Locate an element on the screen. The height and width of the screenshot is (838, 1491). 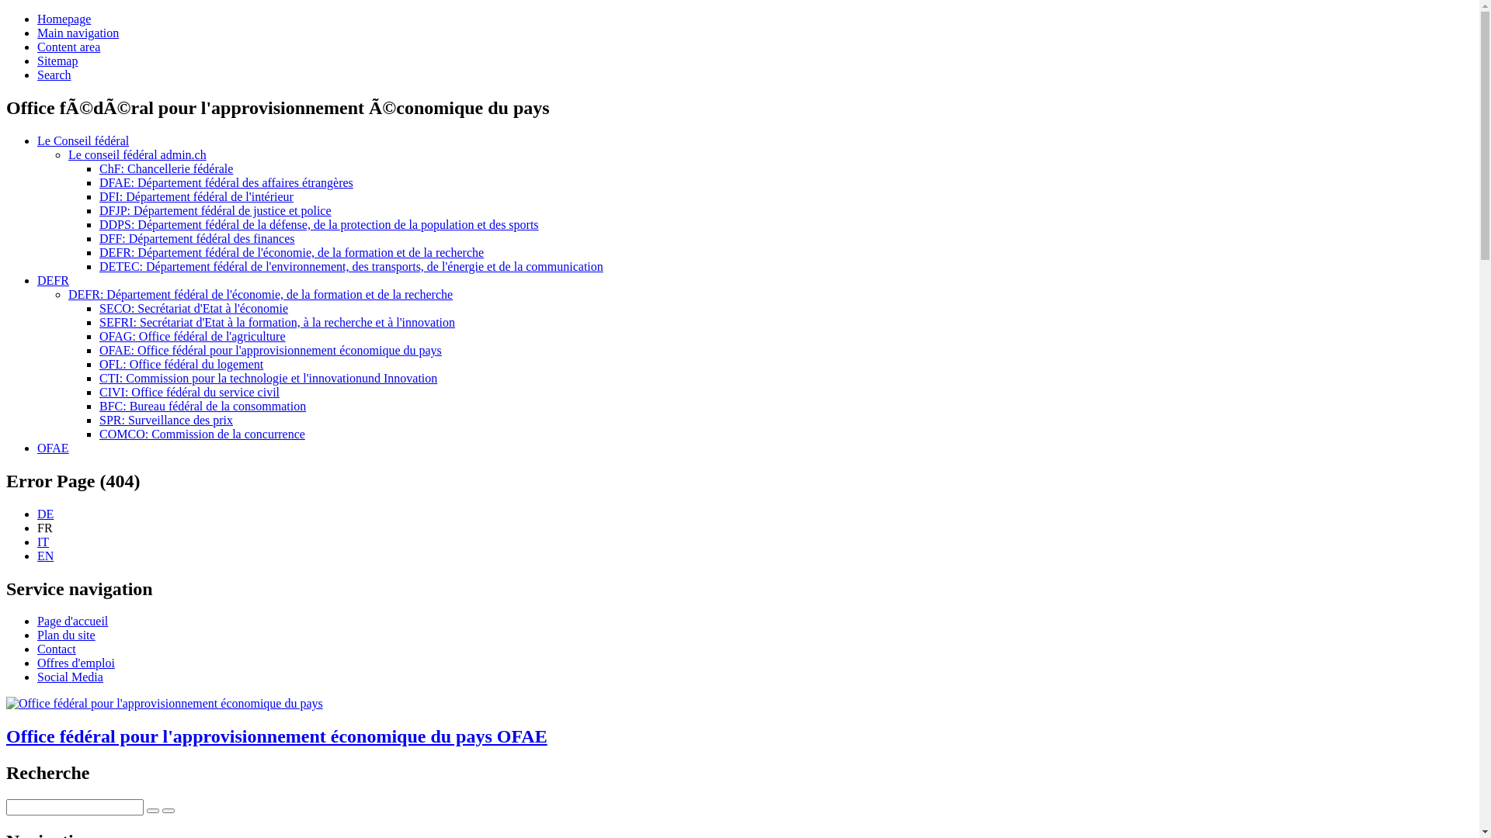
Plan du site is located at coordinates (66, 635).